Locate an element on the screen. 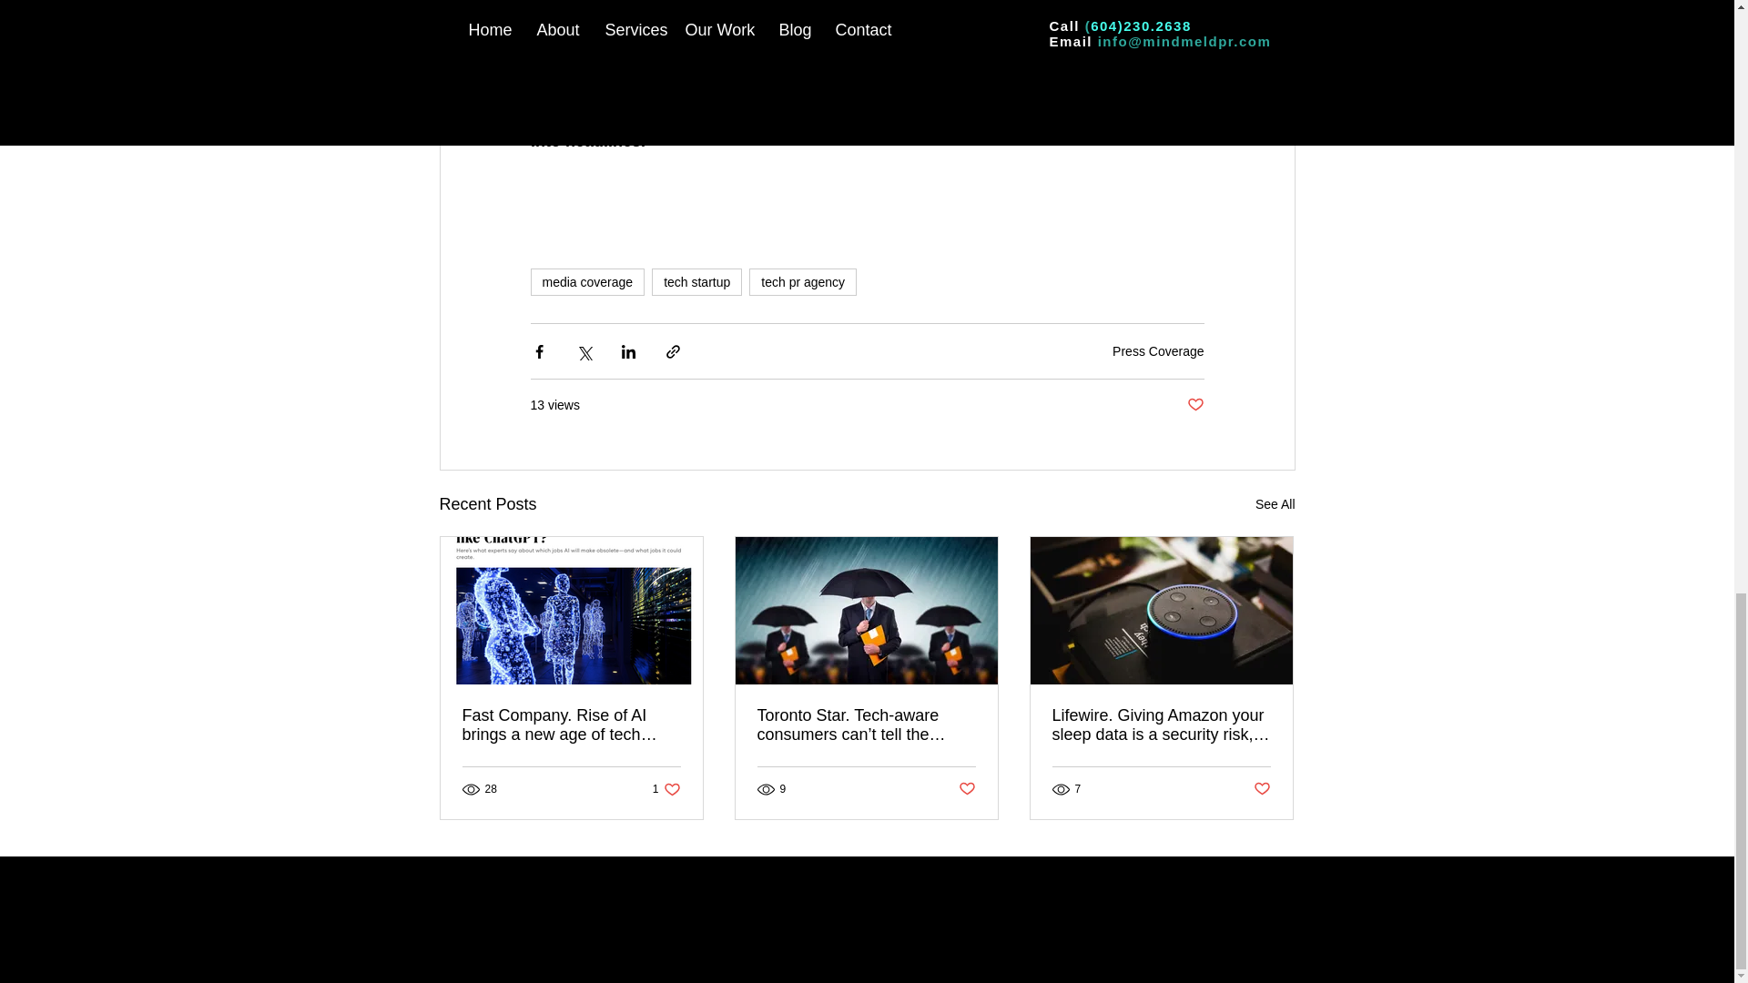  tech pr agency is located at coordinates (1275, 504).